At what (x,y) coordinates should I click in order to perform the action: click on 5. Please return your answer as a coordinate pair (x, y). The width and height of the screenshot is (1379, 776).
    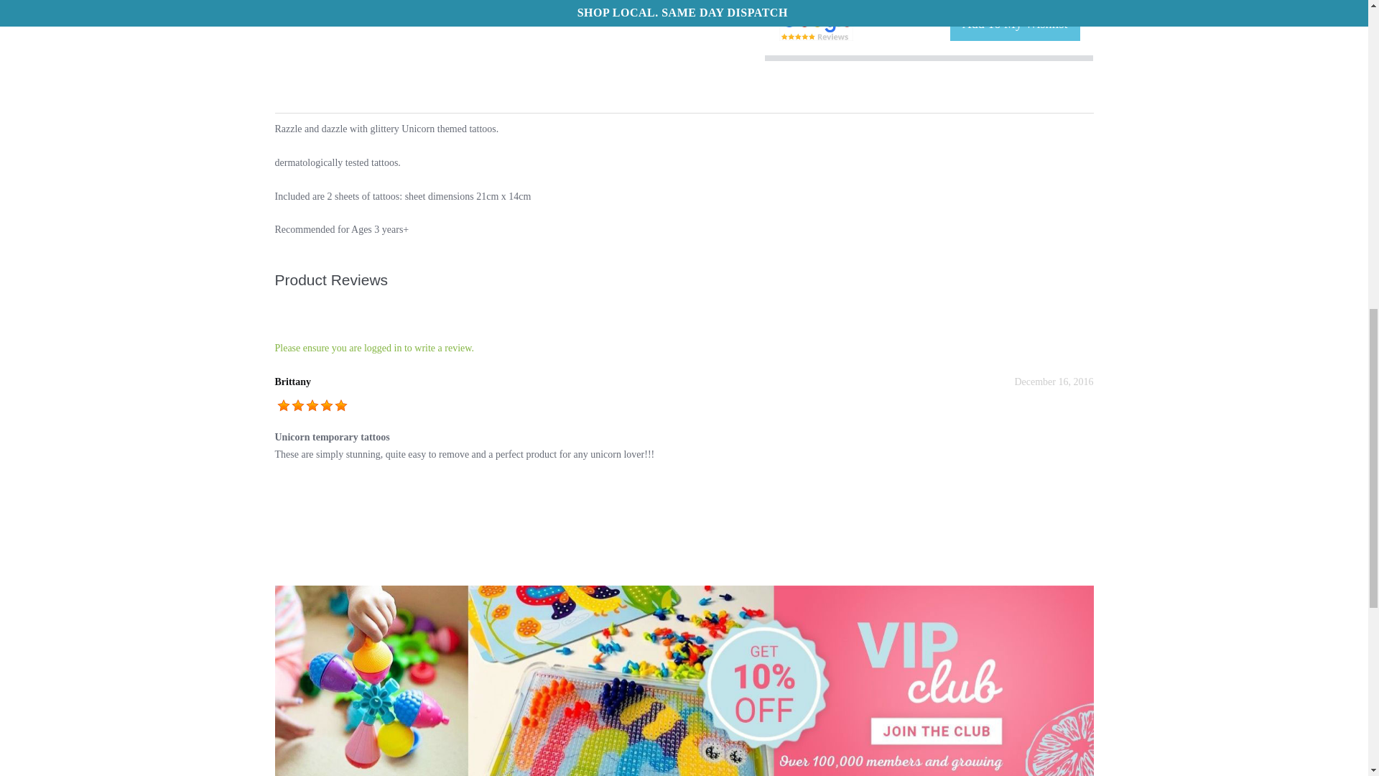
    Looking at the image, I should click on (312, 405).